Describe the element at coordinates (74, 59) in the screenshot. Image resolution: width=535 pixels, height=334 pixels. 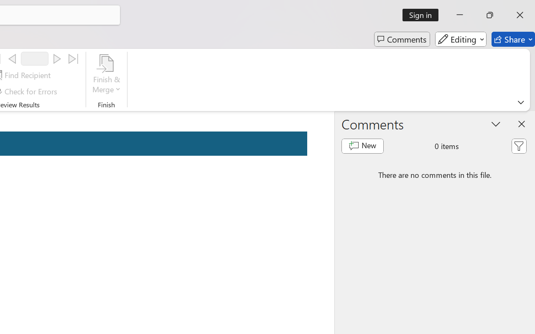
I see `Last` at that location.